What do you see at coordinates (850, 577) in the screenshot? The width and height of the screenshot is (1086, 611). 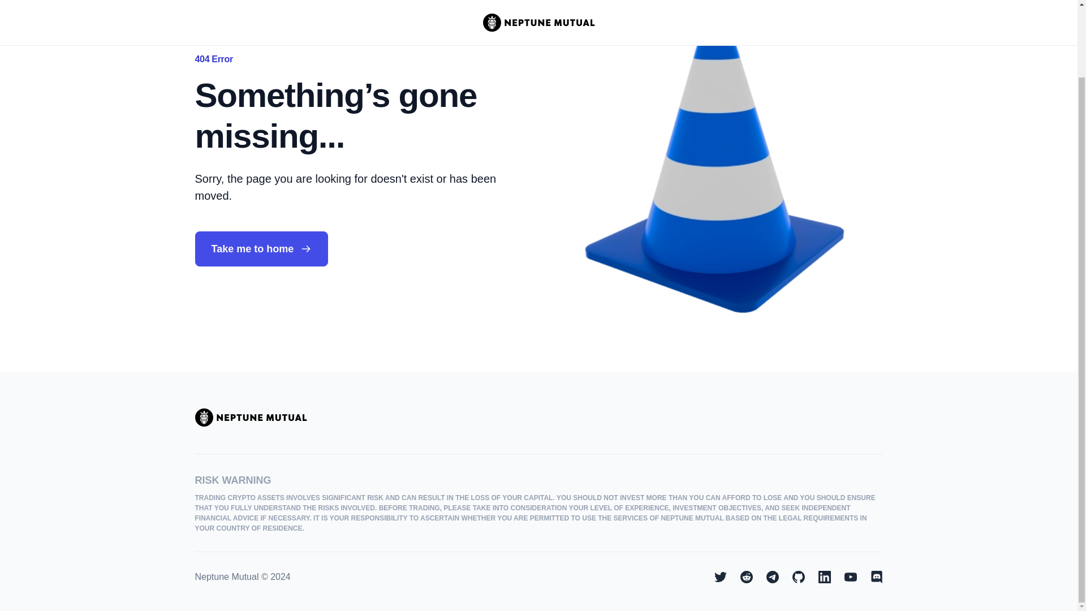 I see `youtube` at bounding box center [850, 577].